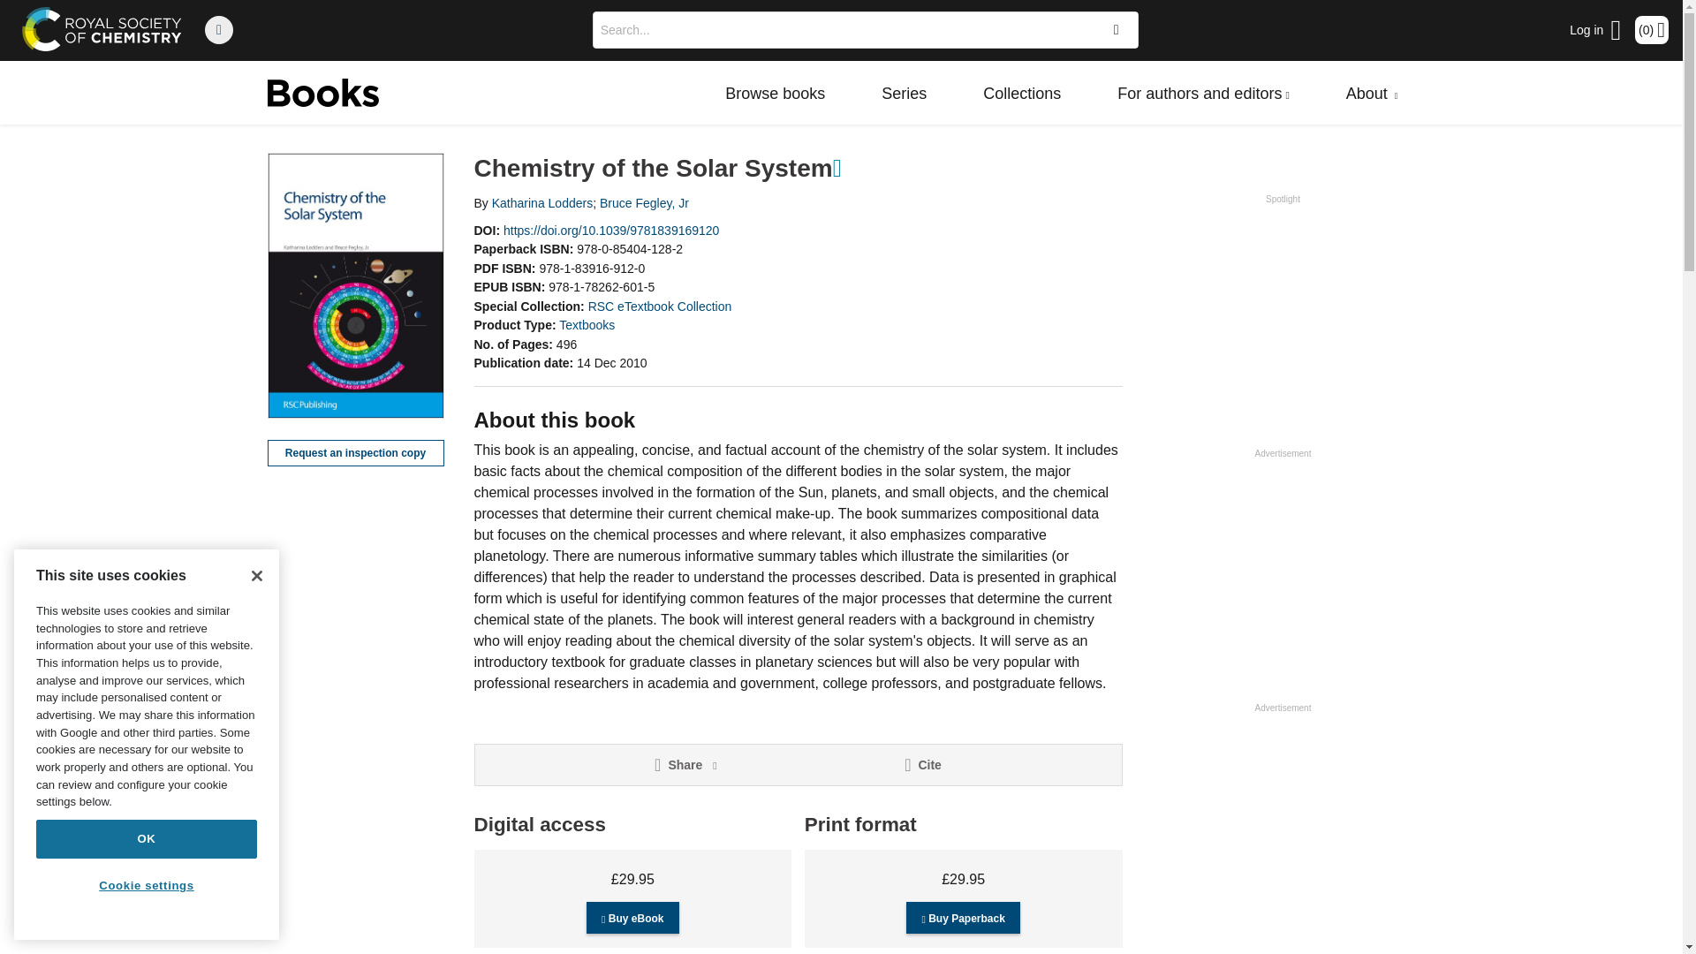  Describe the element at coordinates (904, 93) in the screenshot. I see `Series` at that location.